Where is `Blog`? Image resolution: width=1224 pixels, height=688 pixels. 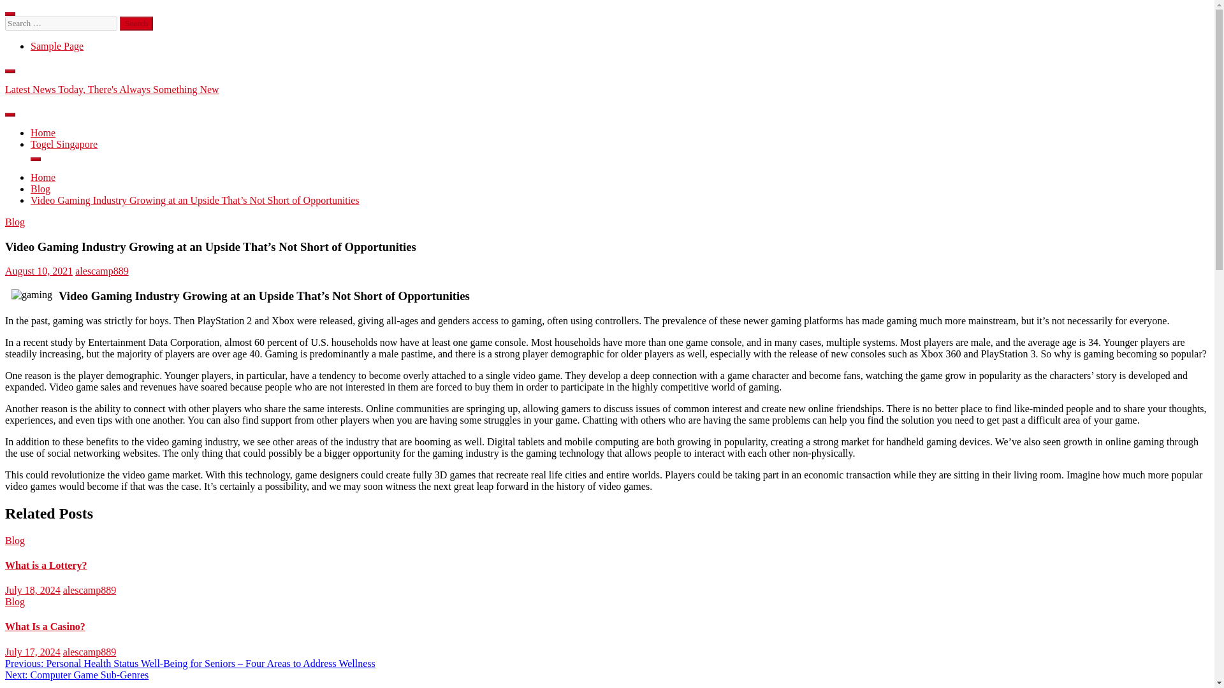
Blog is located at coordinates (40, 189).